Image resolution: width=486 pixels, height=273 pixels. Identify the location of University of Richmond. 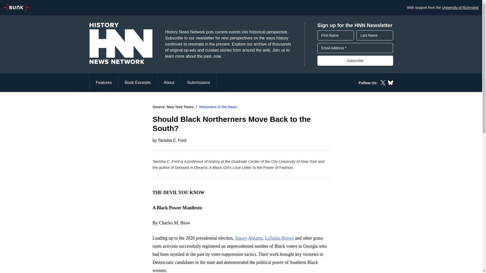
(460, 7).